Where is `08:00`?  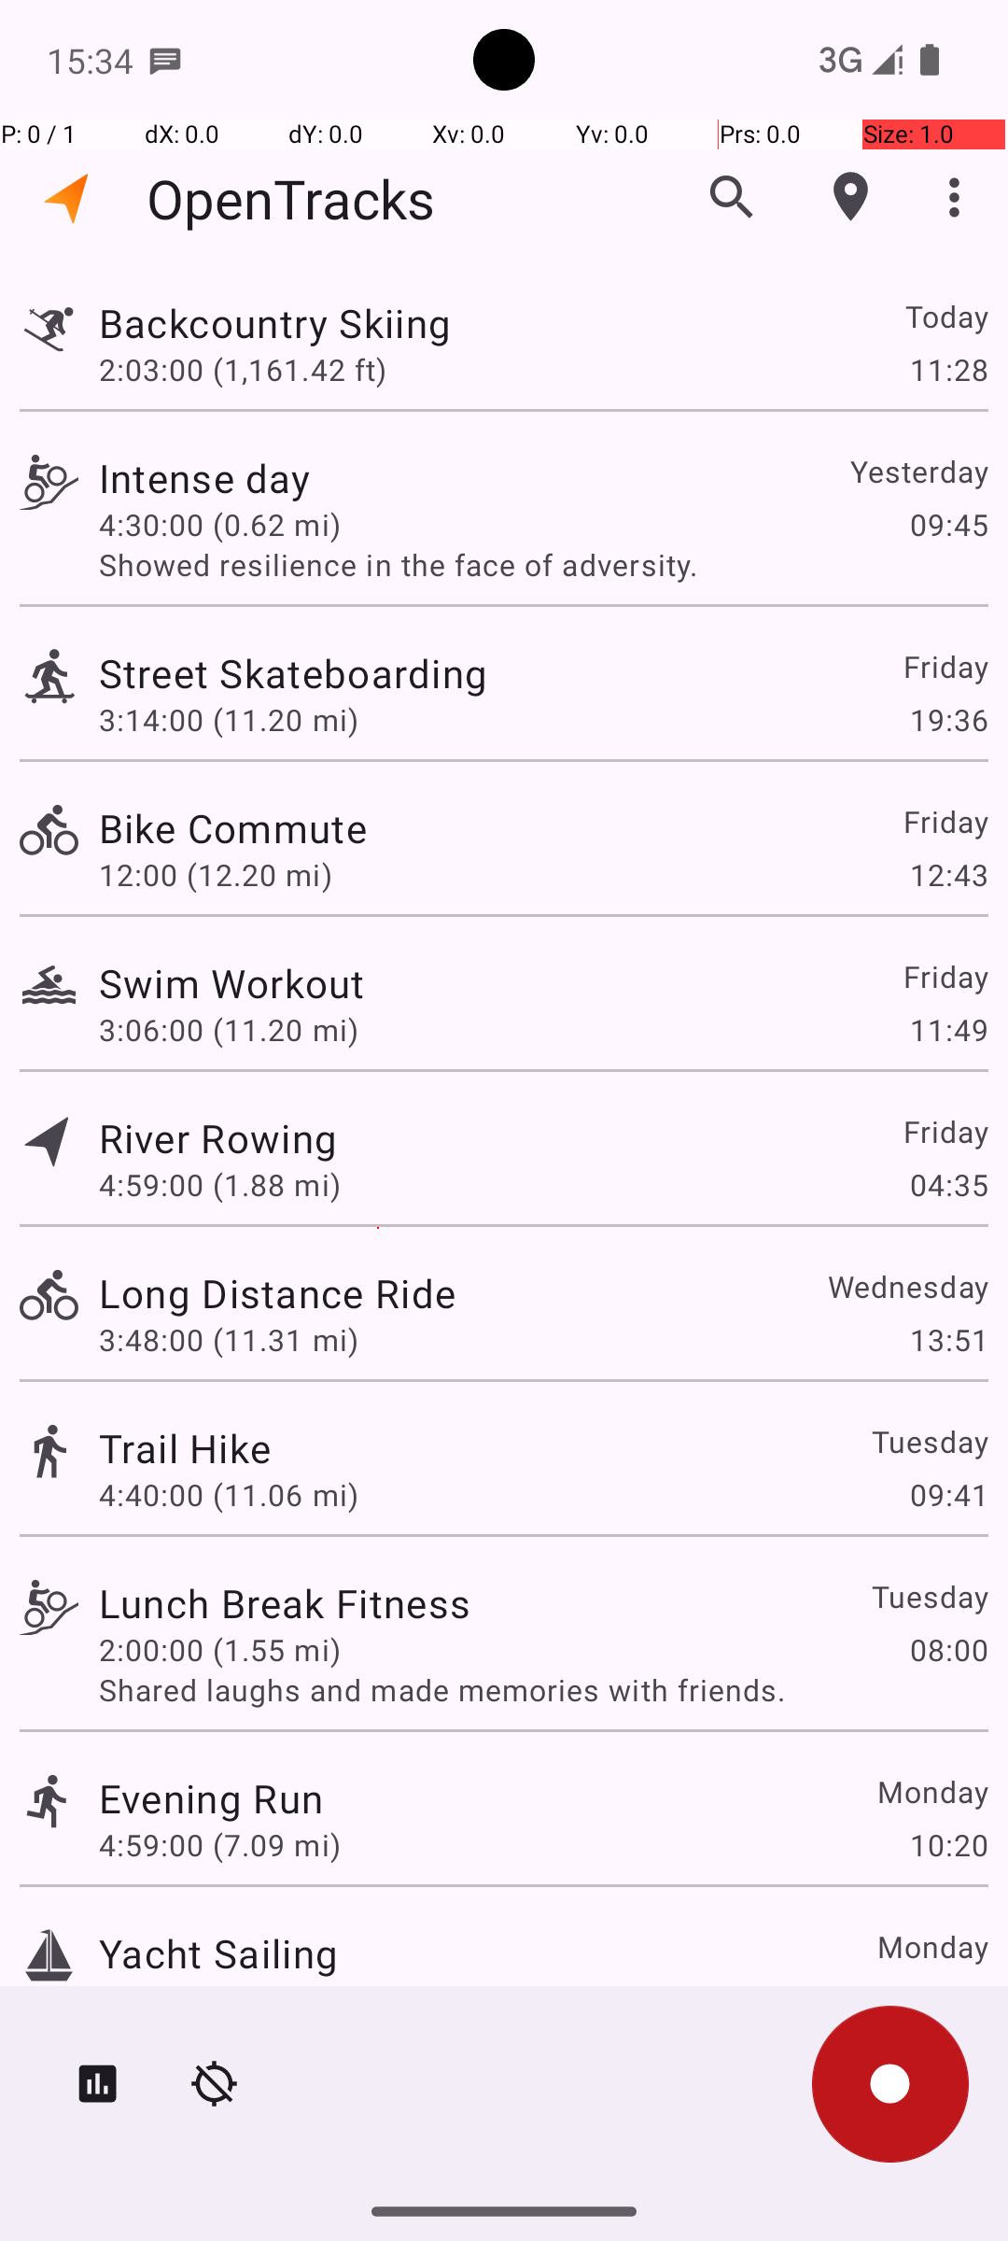 08:00 is located at coordinates (948, 1649).